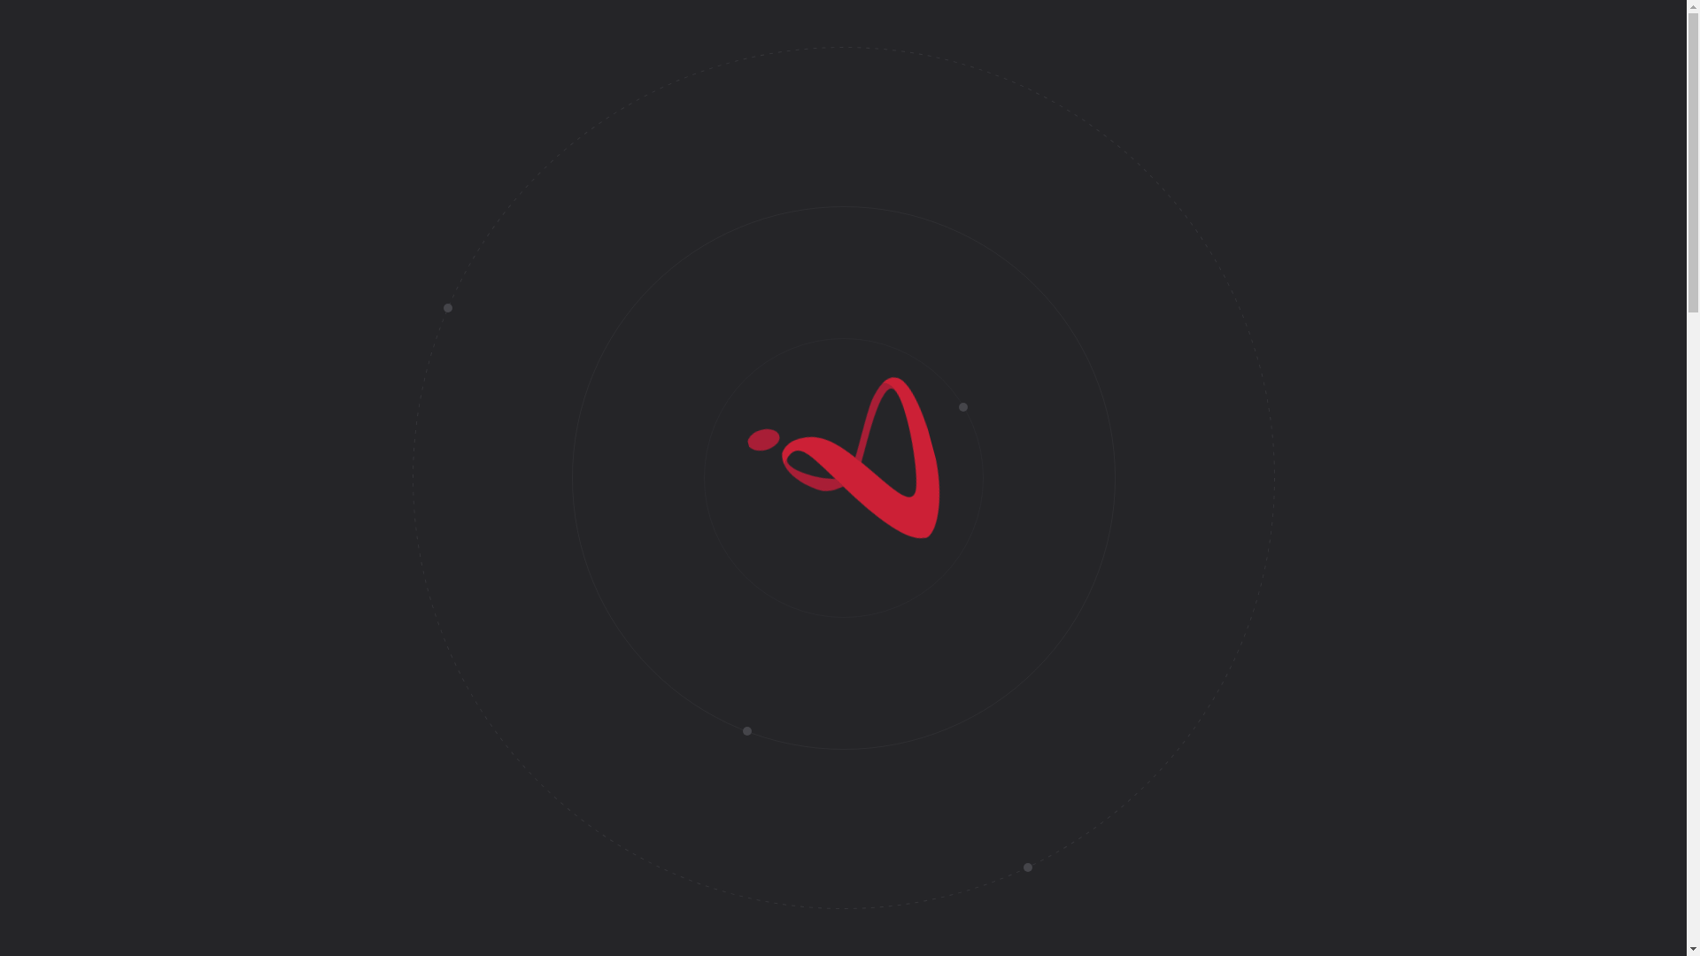  I want to click on Usluge, so click(784, 119).